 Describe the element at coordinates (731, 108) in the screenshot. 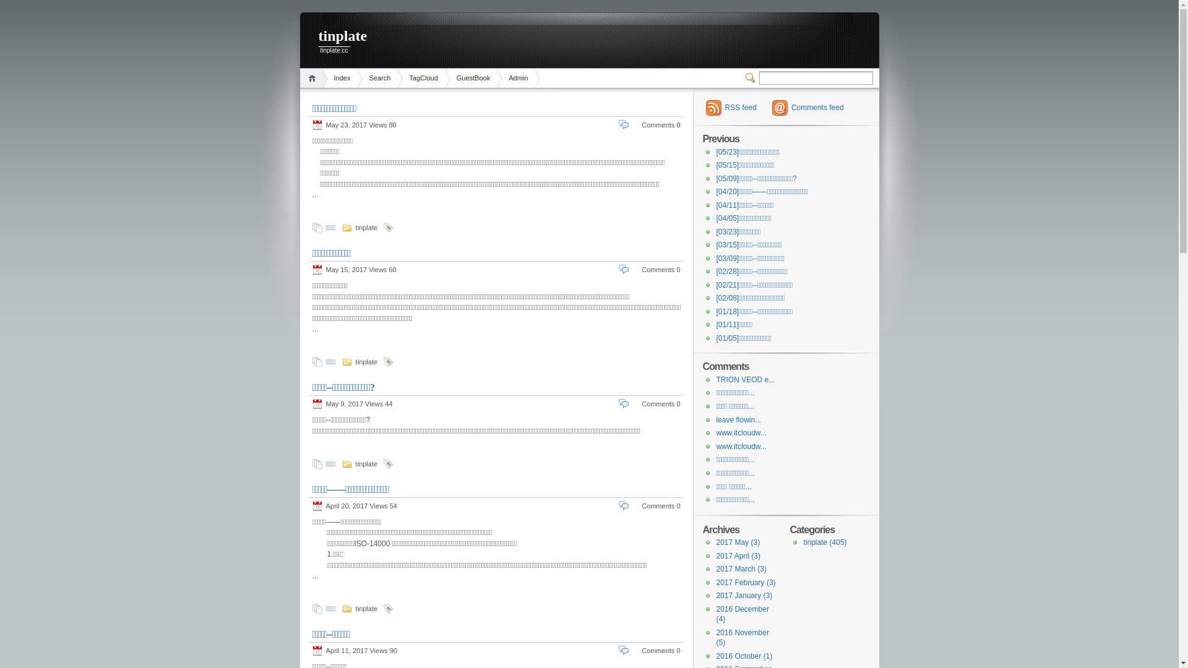

I see `RSS feed` at that location.